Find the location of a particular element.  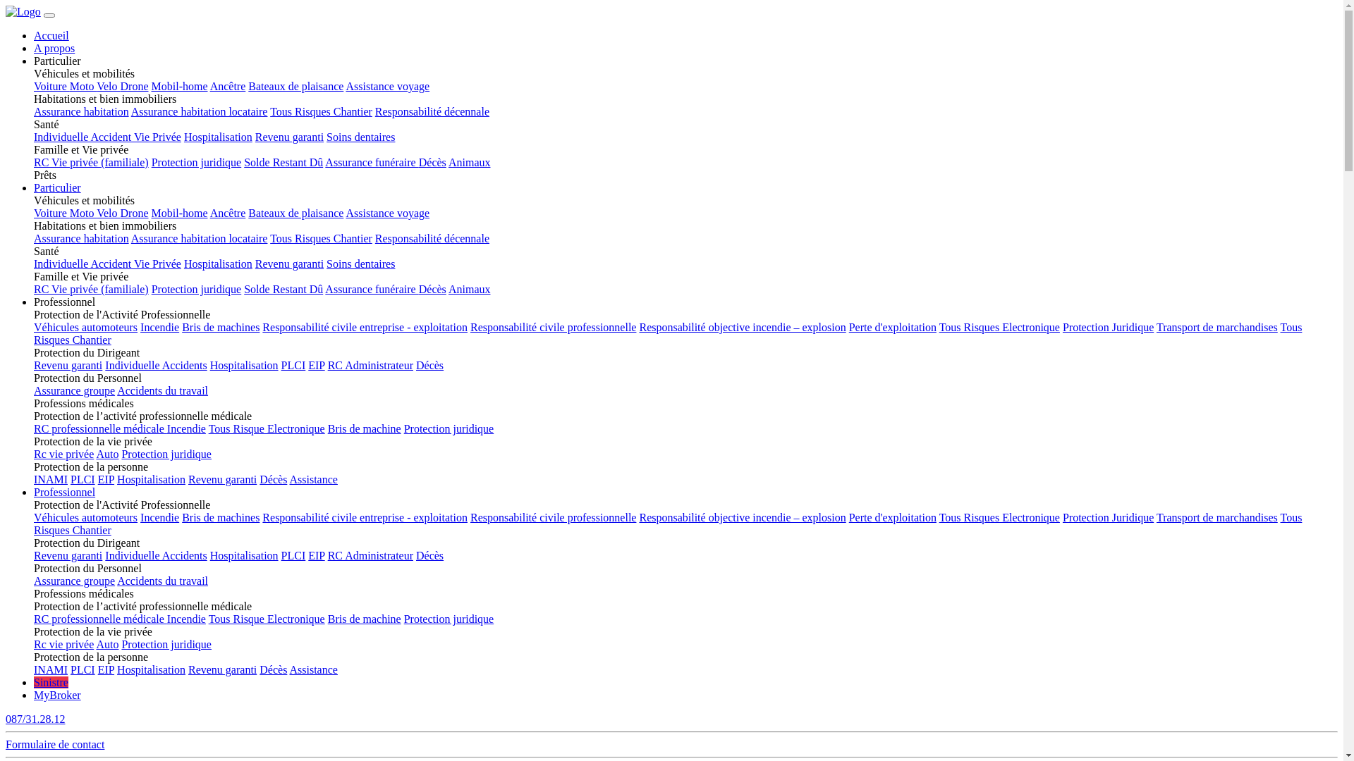

Velo is located at coordinates (109, 213).